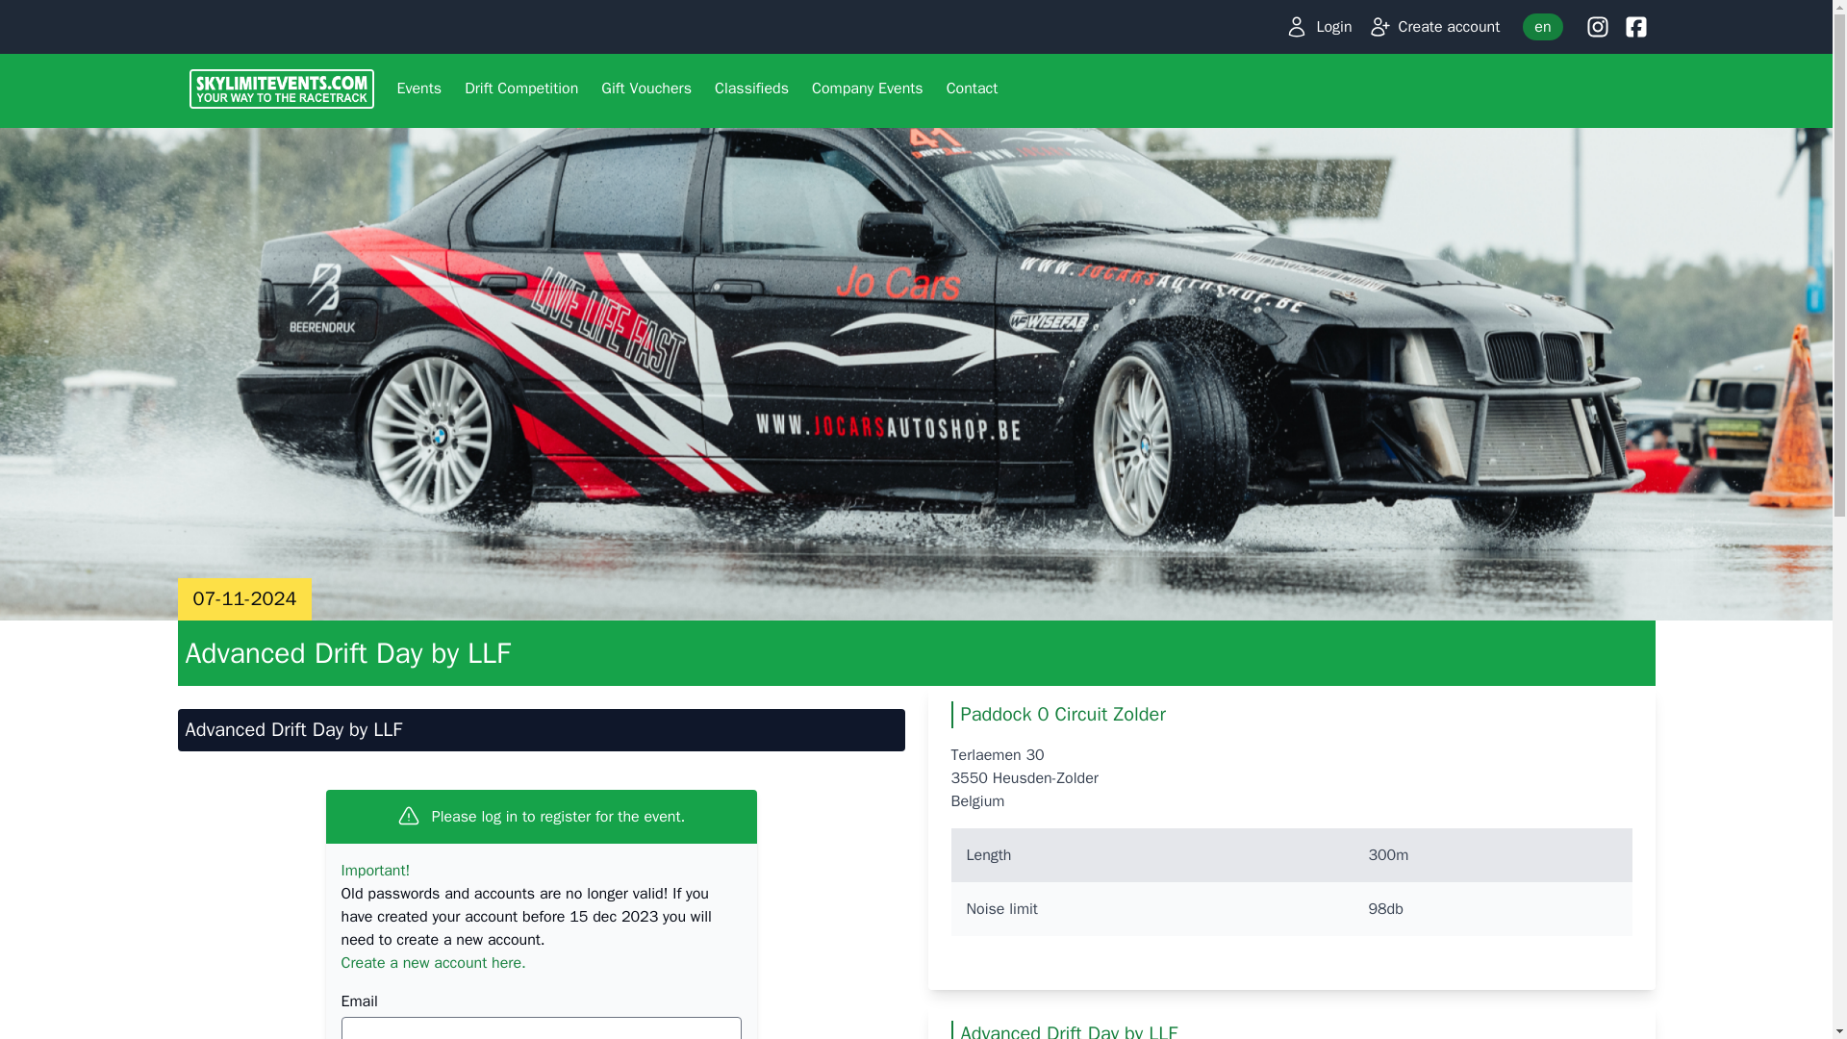  Describe the element at coordinates (867, 90) in the screenshot. I see `Company Events` at that location.